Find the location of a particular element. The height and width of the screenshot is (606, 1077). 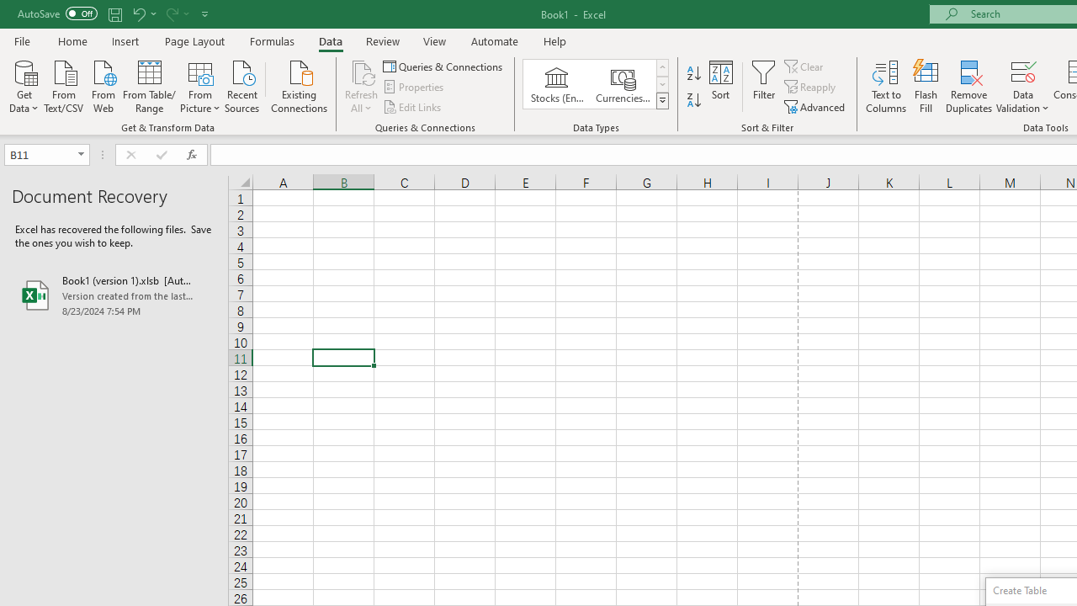

Customize Quick Access Toolbar is located at coordinates (205, 13).